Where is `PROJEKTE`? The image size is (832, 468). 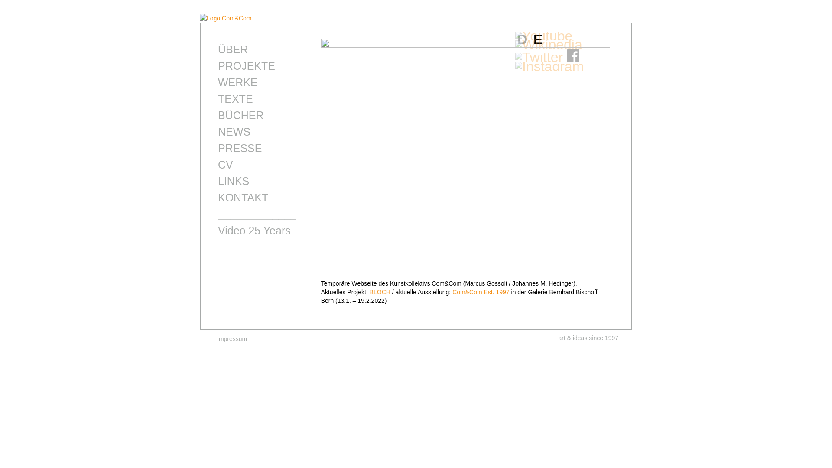 PROJEKTE is located at coordinates (247, 66).